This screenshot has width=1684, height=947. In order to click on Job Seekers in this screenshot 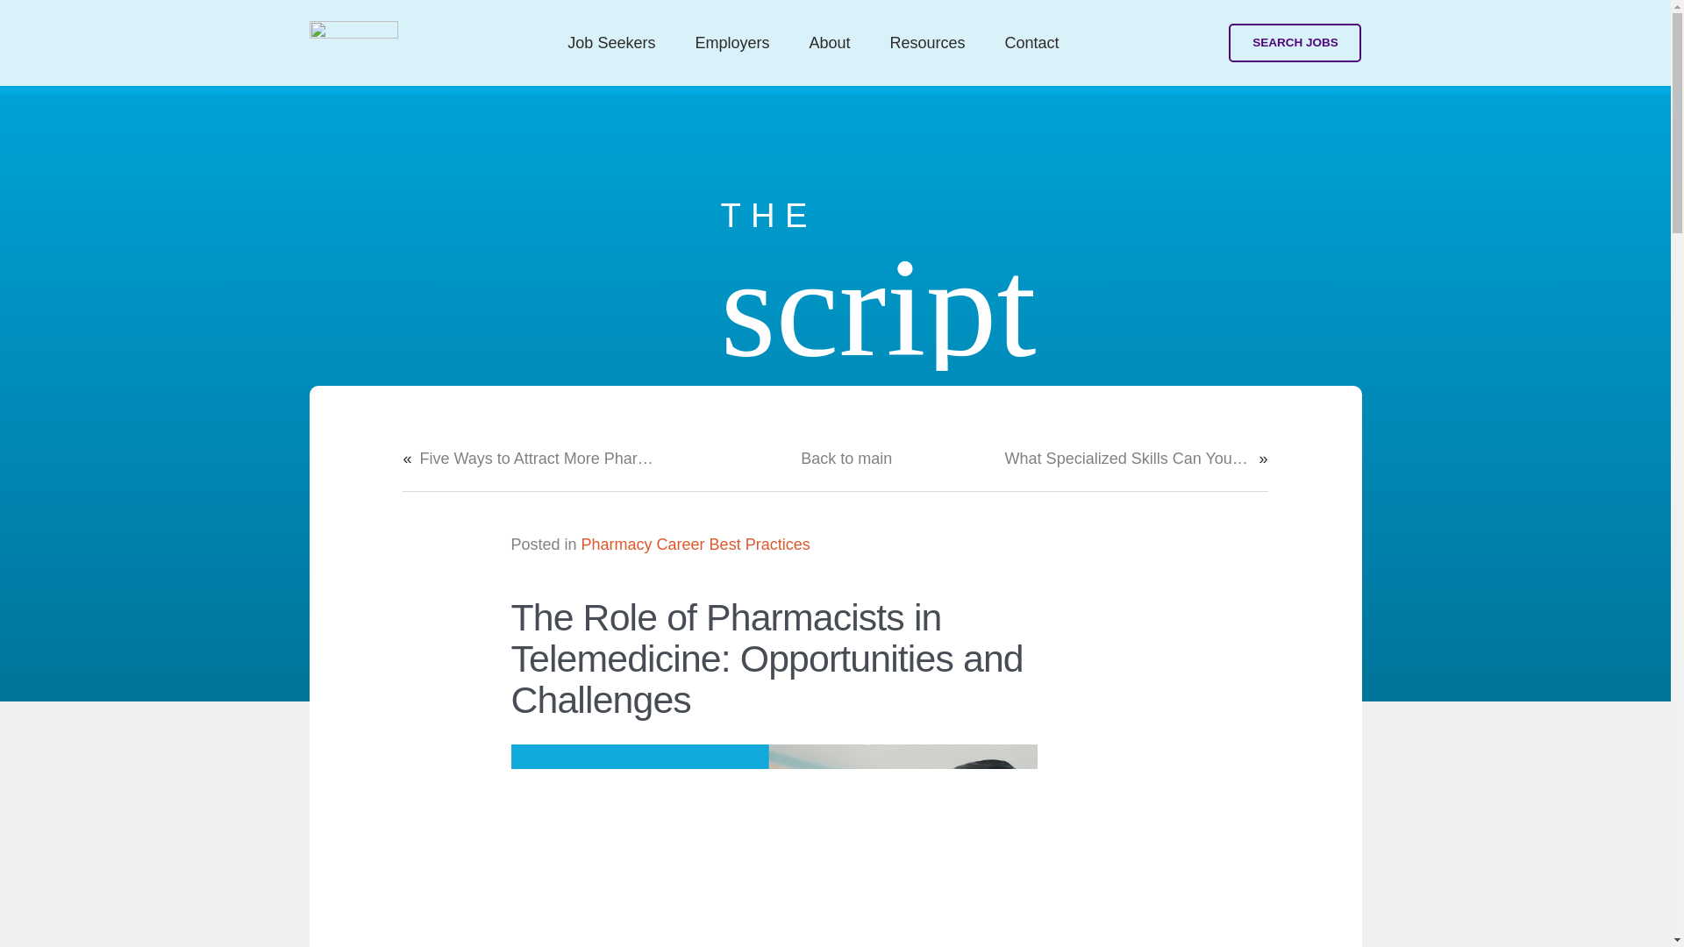, I will do `click(611, 42)`.